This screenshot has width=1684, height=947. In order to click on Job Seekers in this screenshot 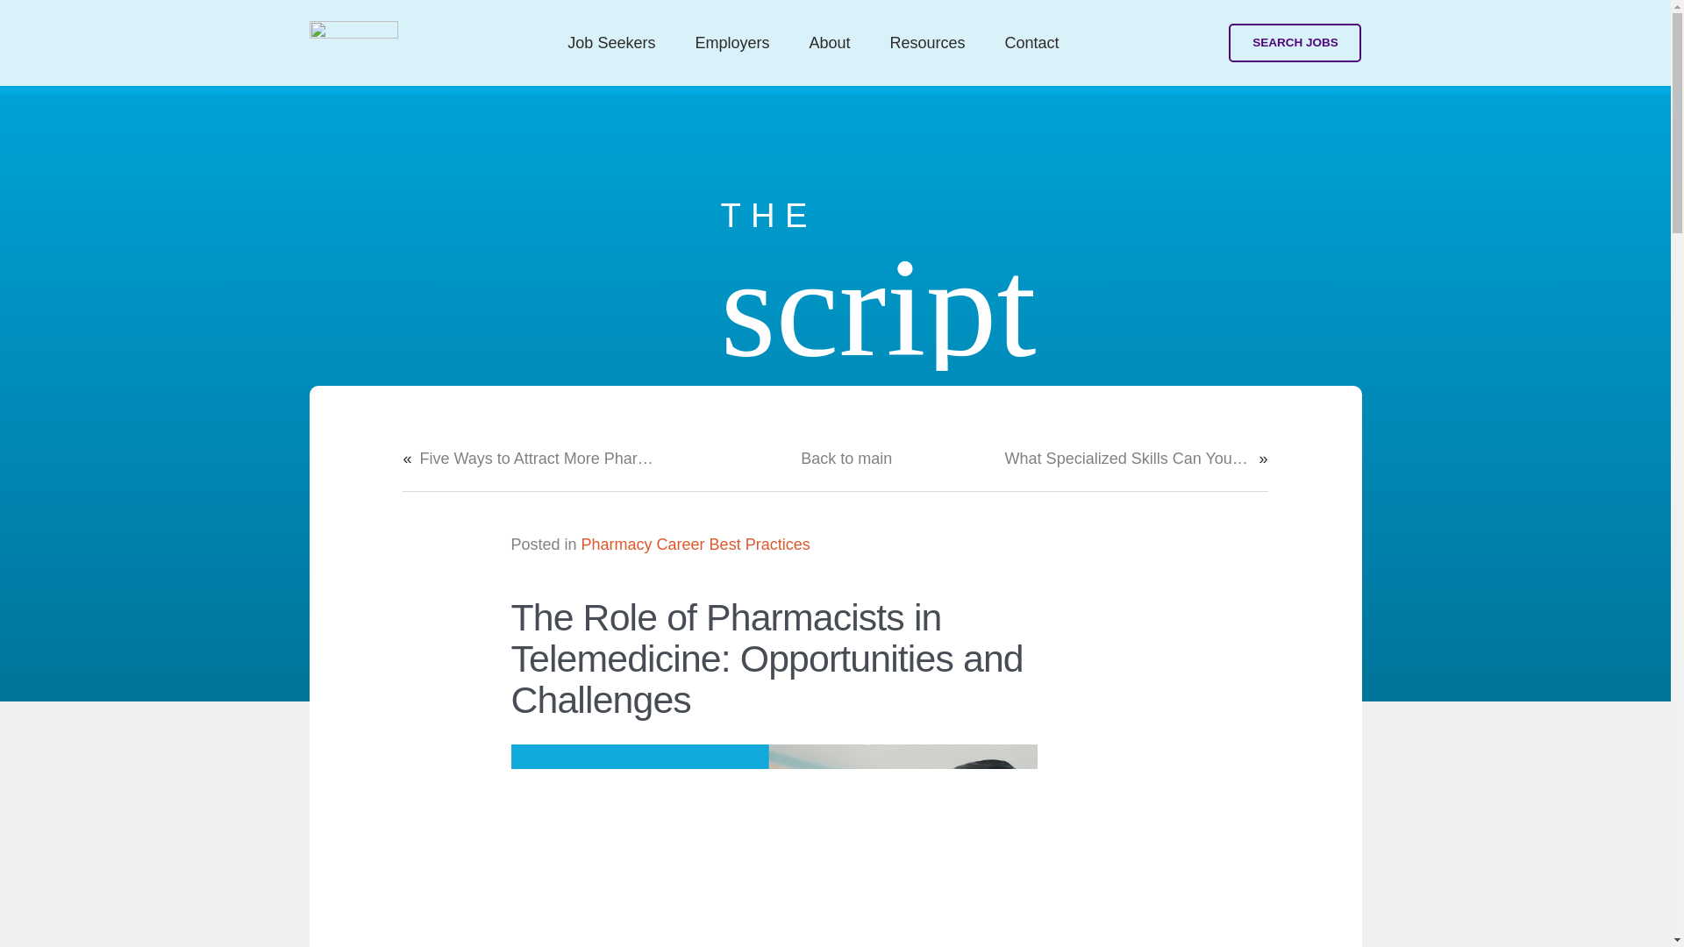, I will do `click(611, 42)`.